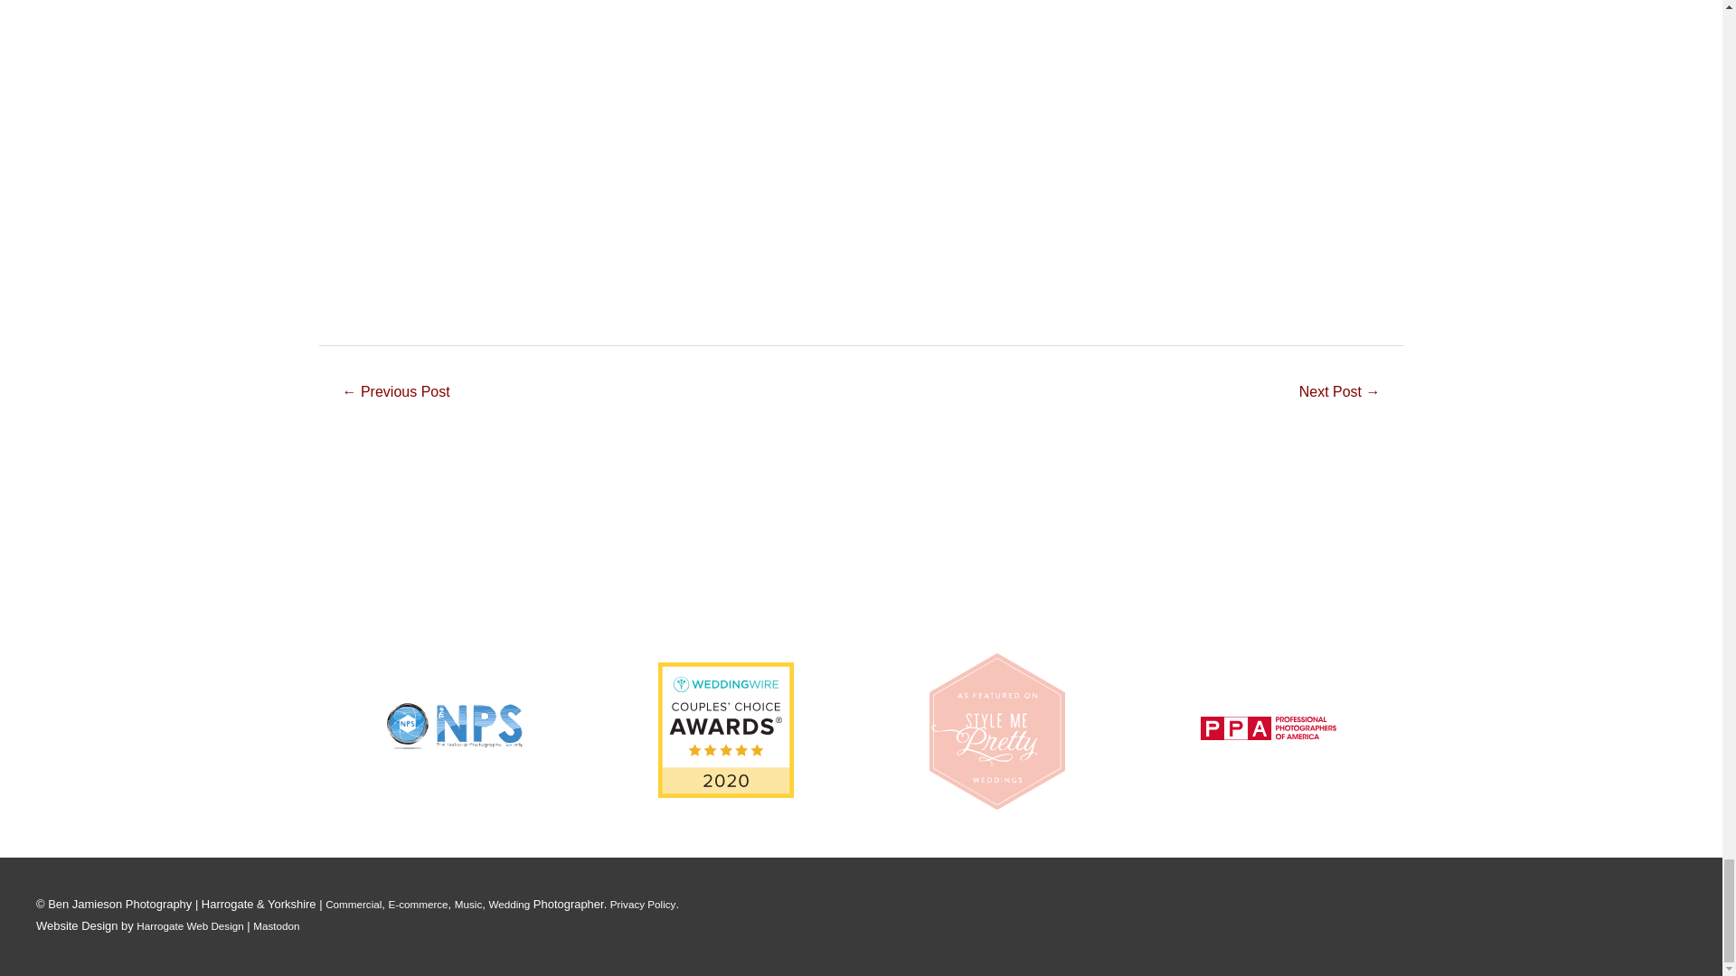 This screenshot has width=1736, height=976. Describe the element at coordinates (1269, 727) in the screenshot. I see `professional-photographers-of-america-ppa-vector-logo` at that location.